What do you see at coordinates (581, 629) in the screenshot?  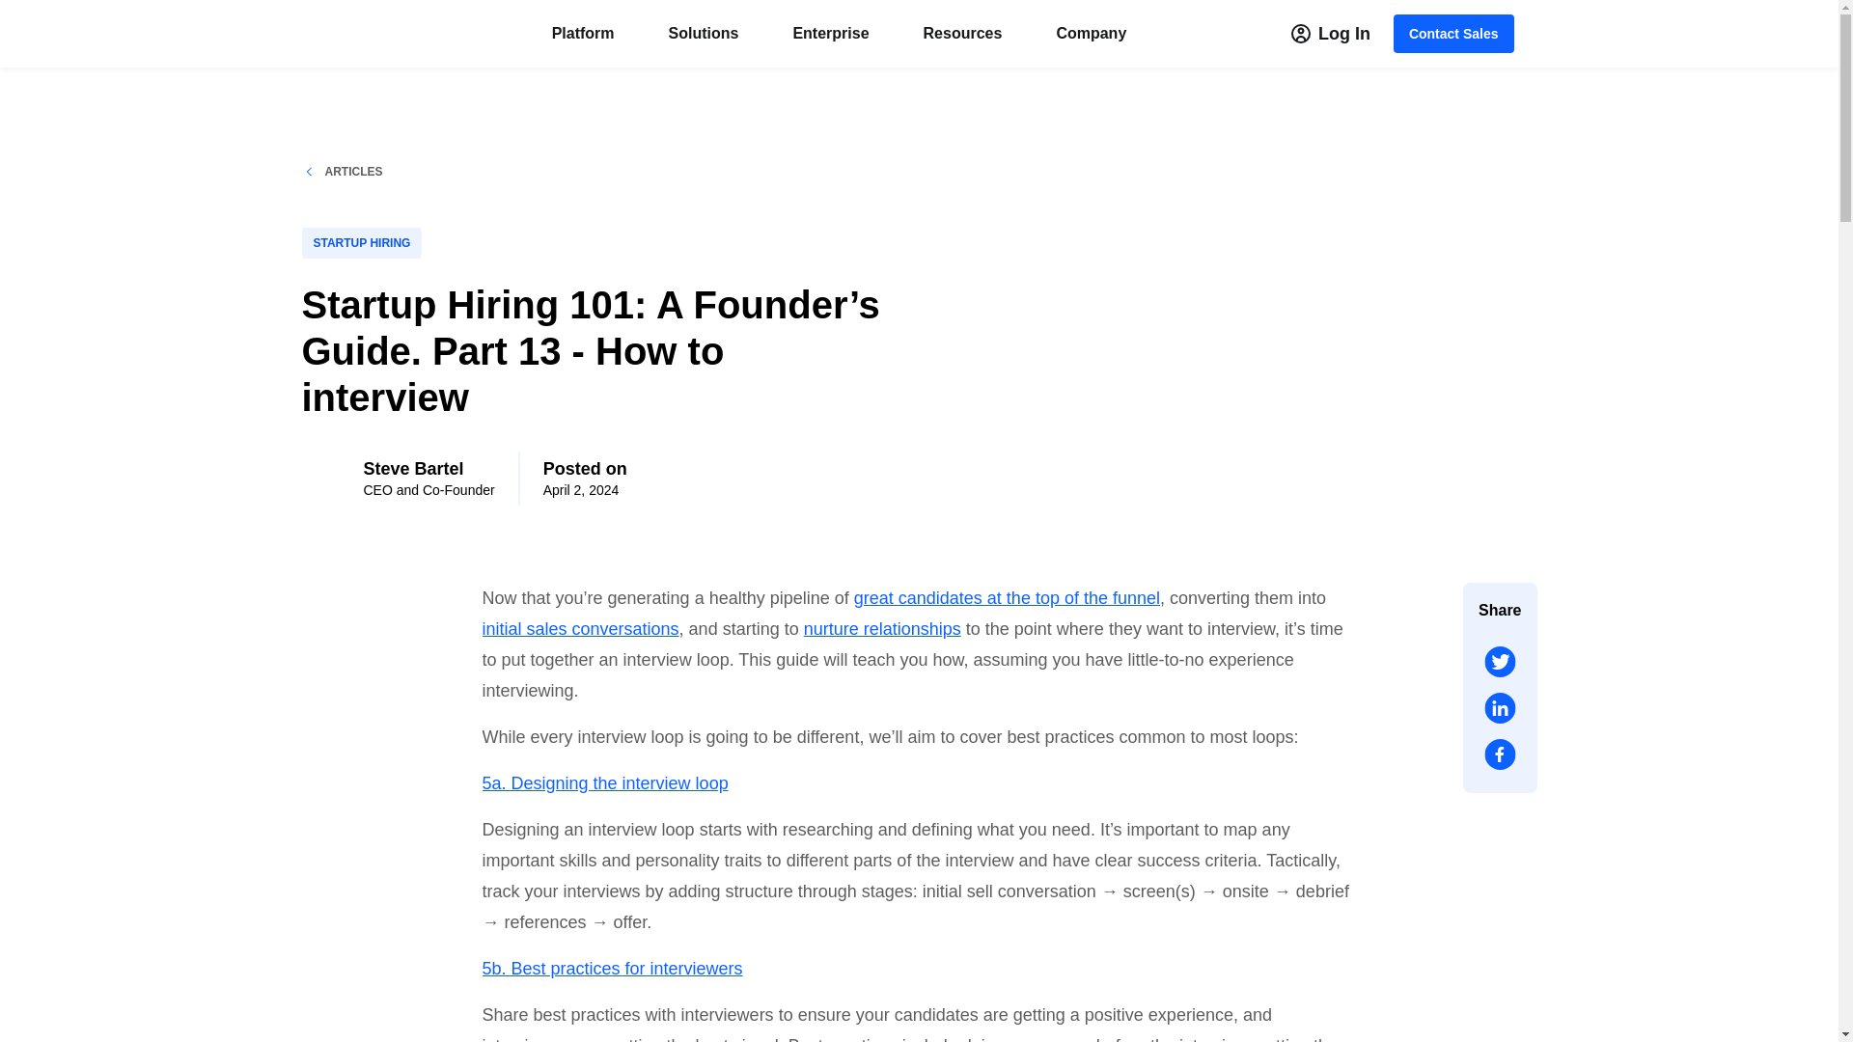 I see `initial sales conversations` at bounding box center [581, 629].